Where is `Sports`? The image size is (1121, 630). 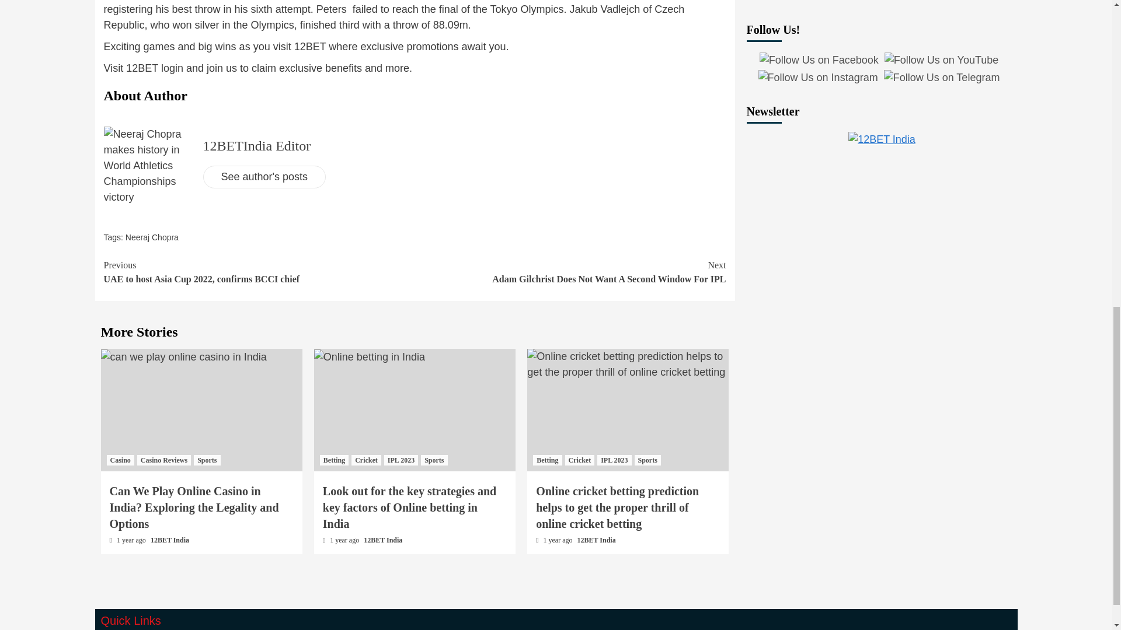
Sports is located at coordinates (259, 272).